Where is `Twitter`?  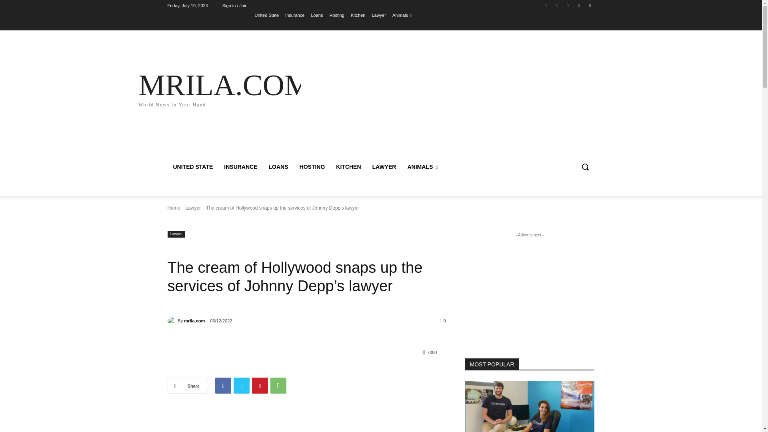
Twitter is located at coordinates (242, 385).